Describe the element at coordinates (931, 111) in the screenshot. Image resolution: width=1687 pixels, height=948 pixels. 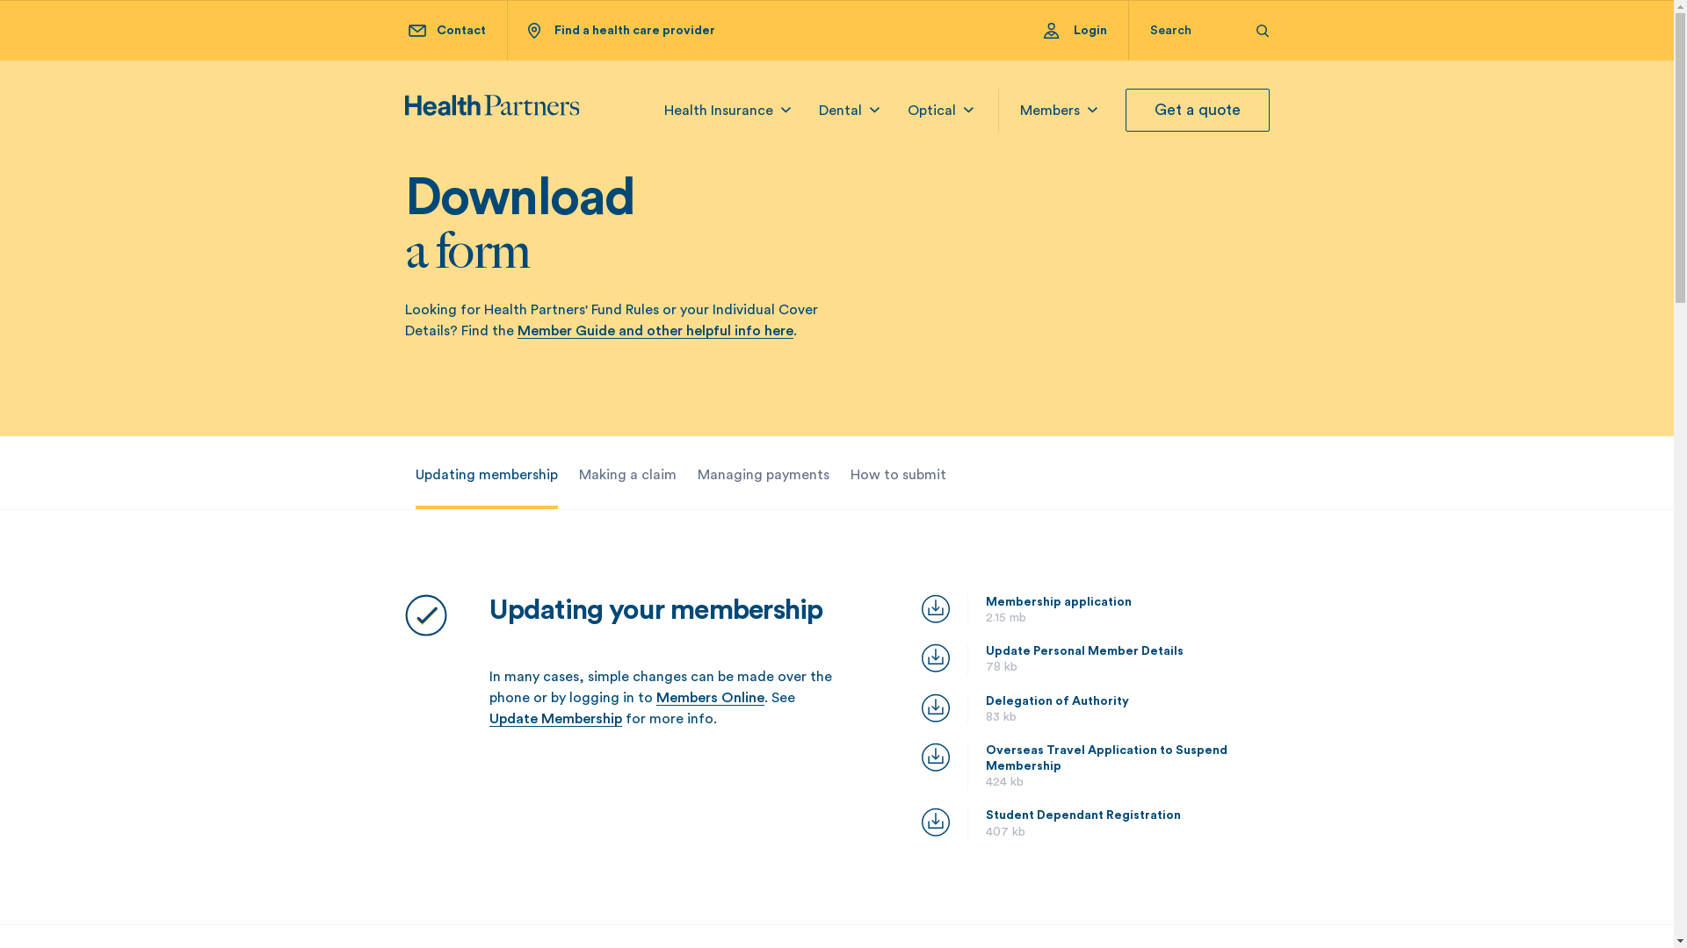
I see `Optical` at that location.